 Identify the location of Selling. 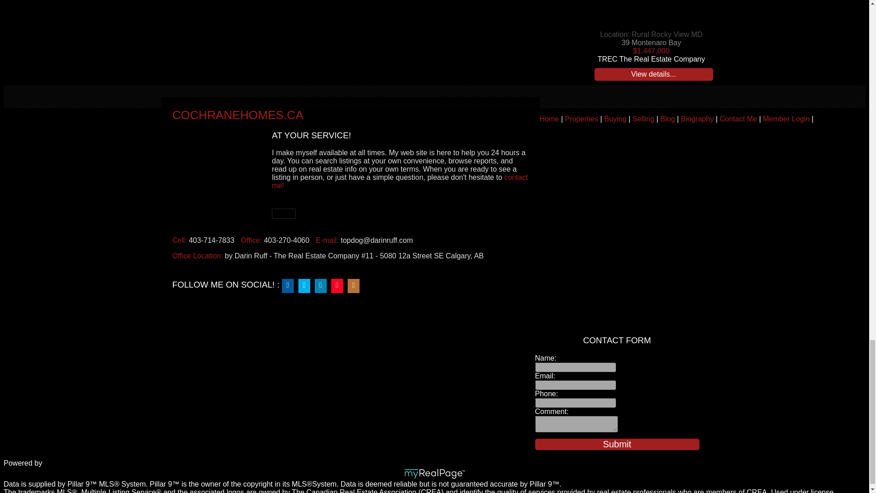
(643, 119).